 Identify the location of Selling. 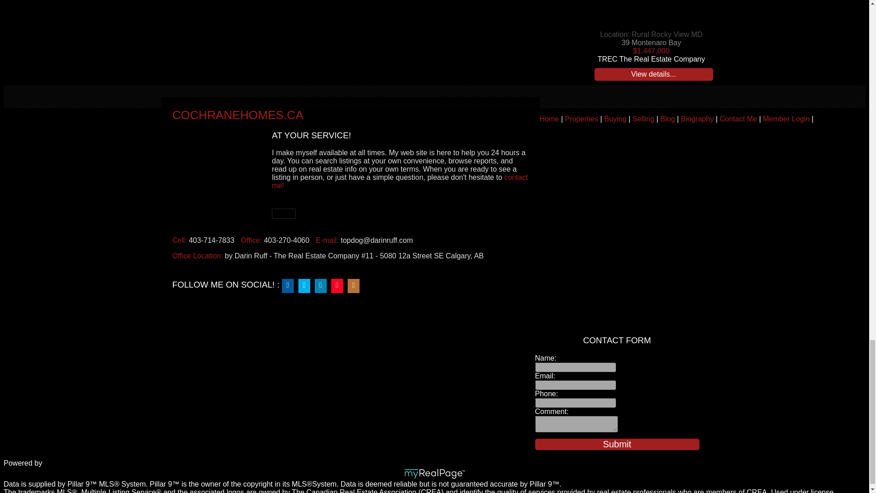
(643, 119).